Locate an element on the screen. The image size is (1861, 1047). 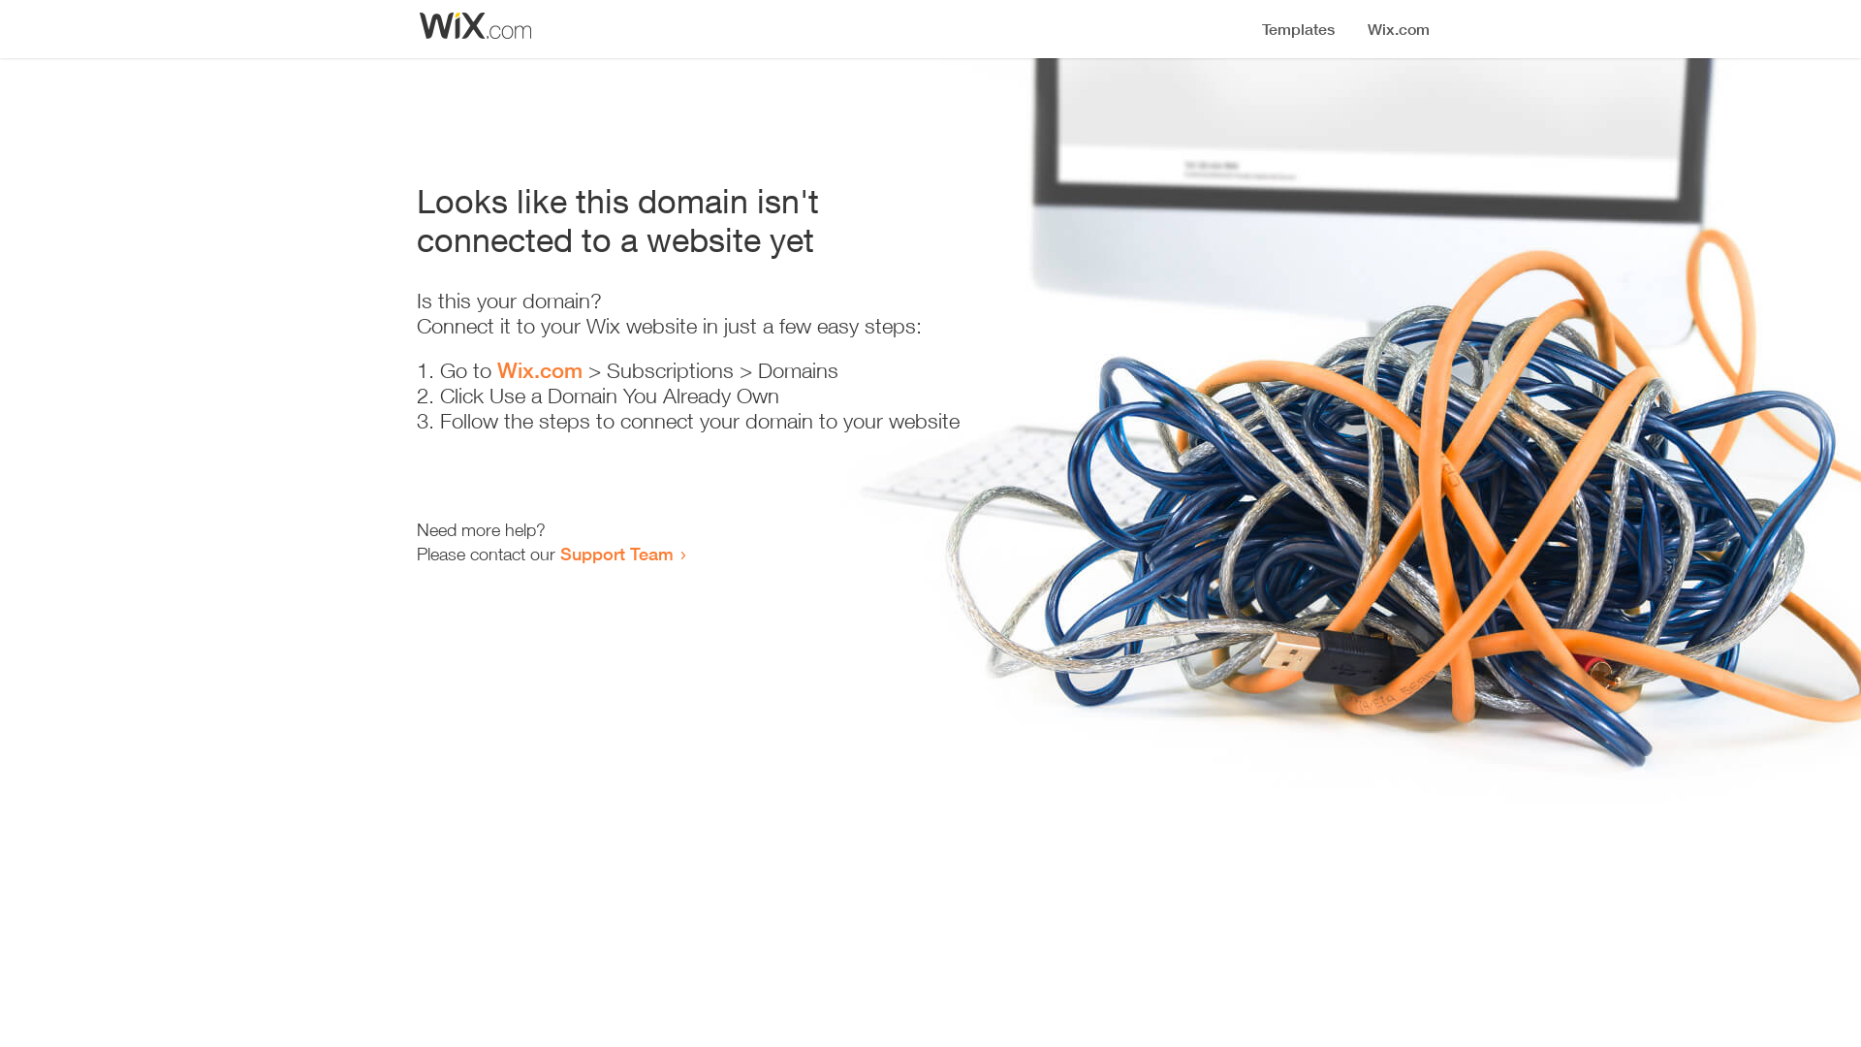
Wix.com is located at coordinates (540, 370).